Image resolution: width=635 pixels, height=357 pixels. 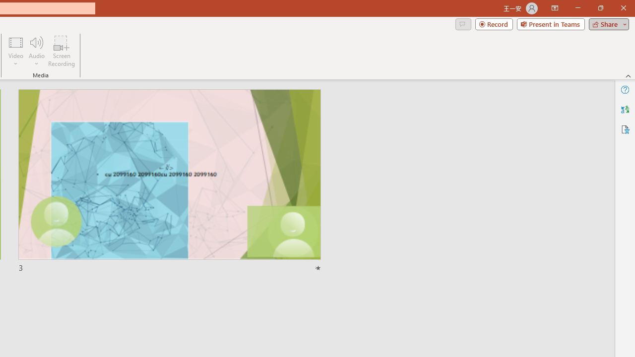 What do you see at coordinates (169, 181) in the screenshot?
I see `Slide` at bounding box center [169, 181].